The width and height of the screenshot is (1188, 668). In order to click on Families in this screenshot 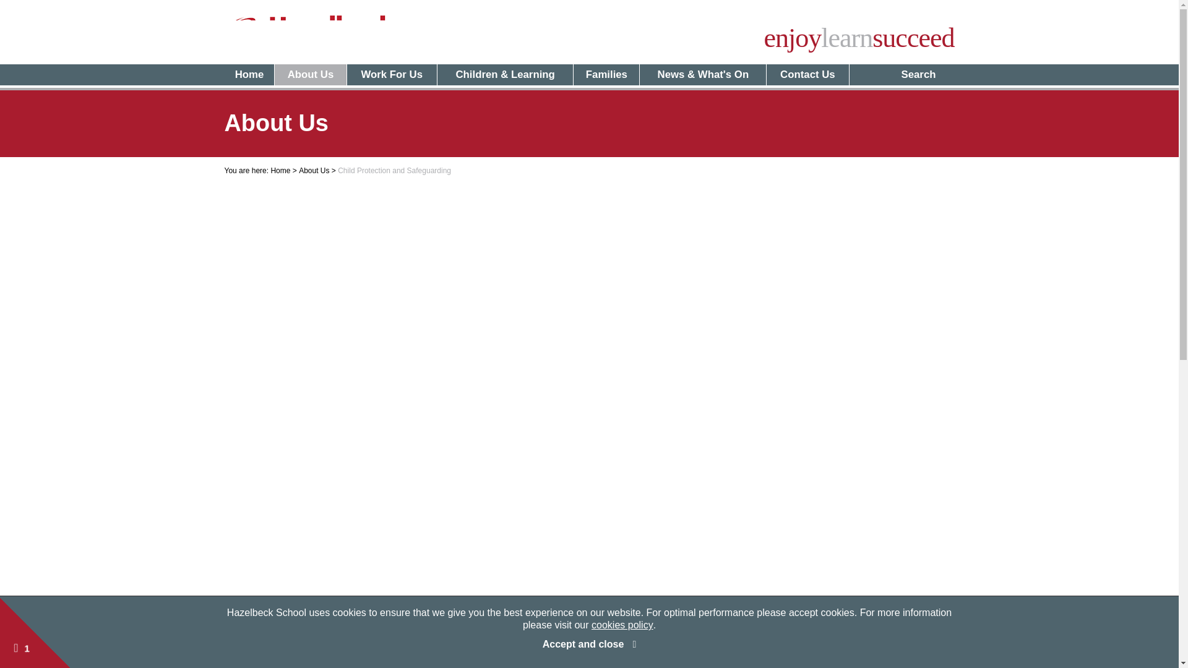, I will do `click(605, 74)`.